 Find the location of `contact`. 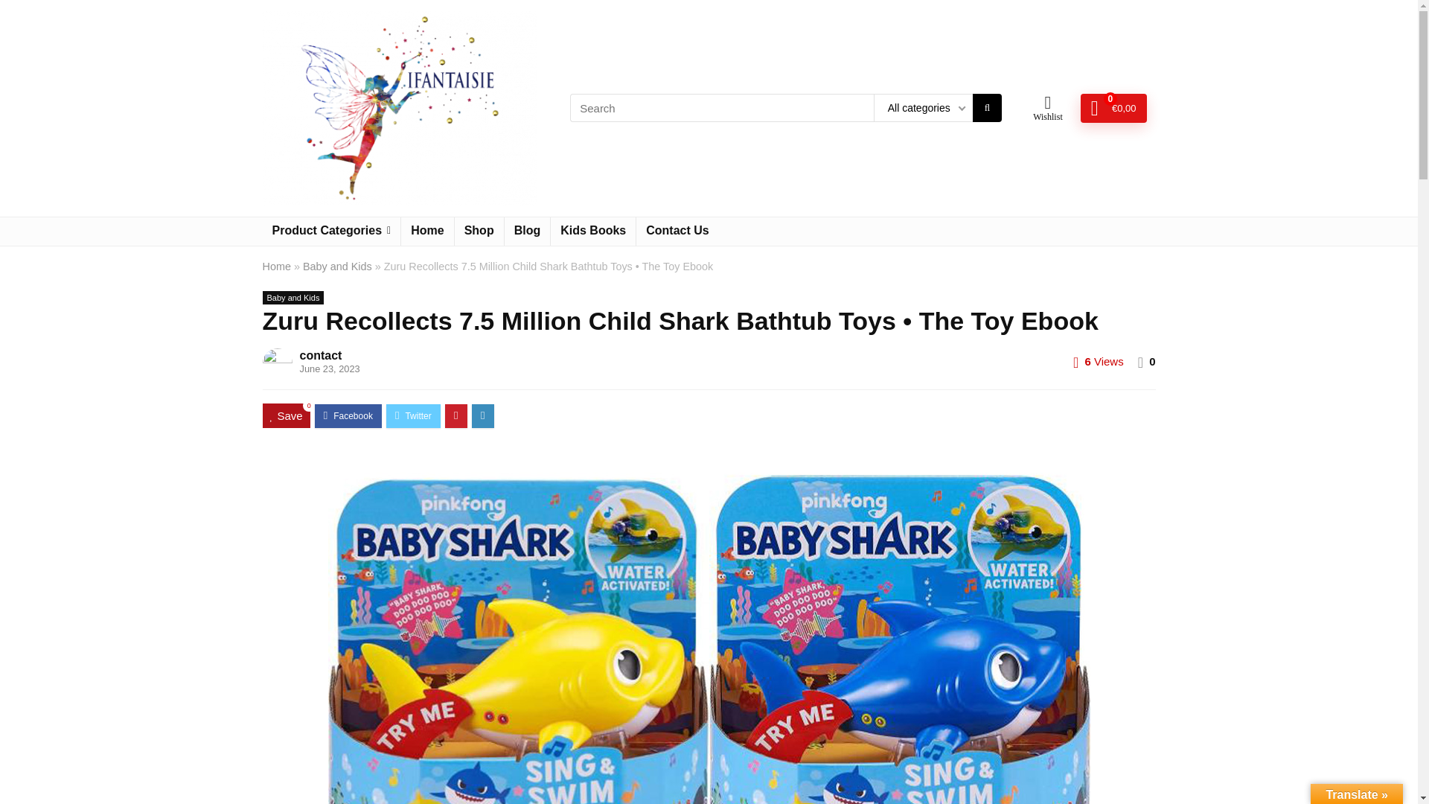

contact is located at coordinates (320, 355).